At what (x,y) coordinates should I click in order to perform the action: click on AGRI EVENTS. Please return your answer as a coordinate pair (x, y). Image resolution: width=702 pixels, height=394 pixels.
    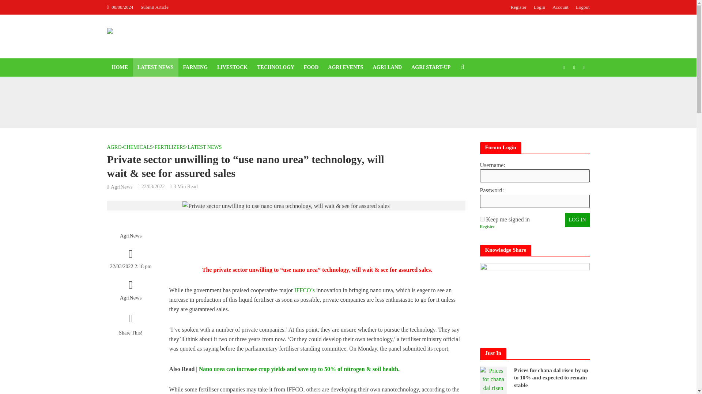
    Looking at the image, I should click on (345, 67).